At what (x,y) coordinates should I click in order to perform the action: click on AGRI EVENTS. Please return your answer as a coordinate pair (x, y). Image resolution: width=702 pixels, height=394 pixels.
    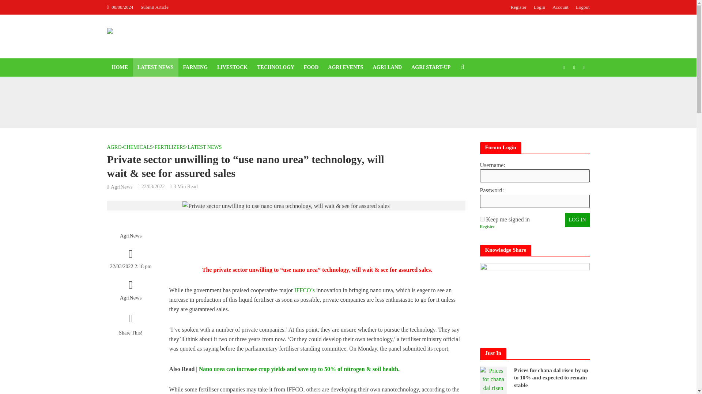
    Looking at the image, I should click on (345, 67).